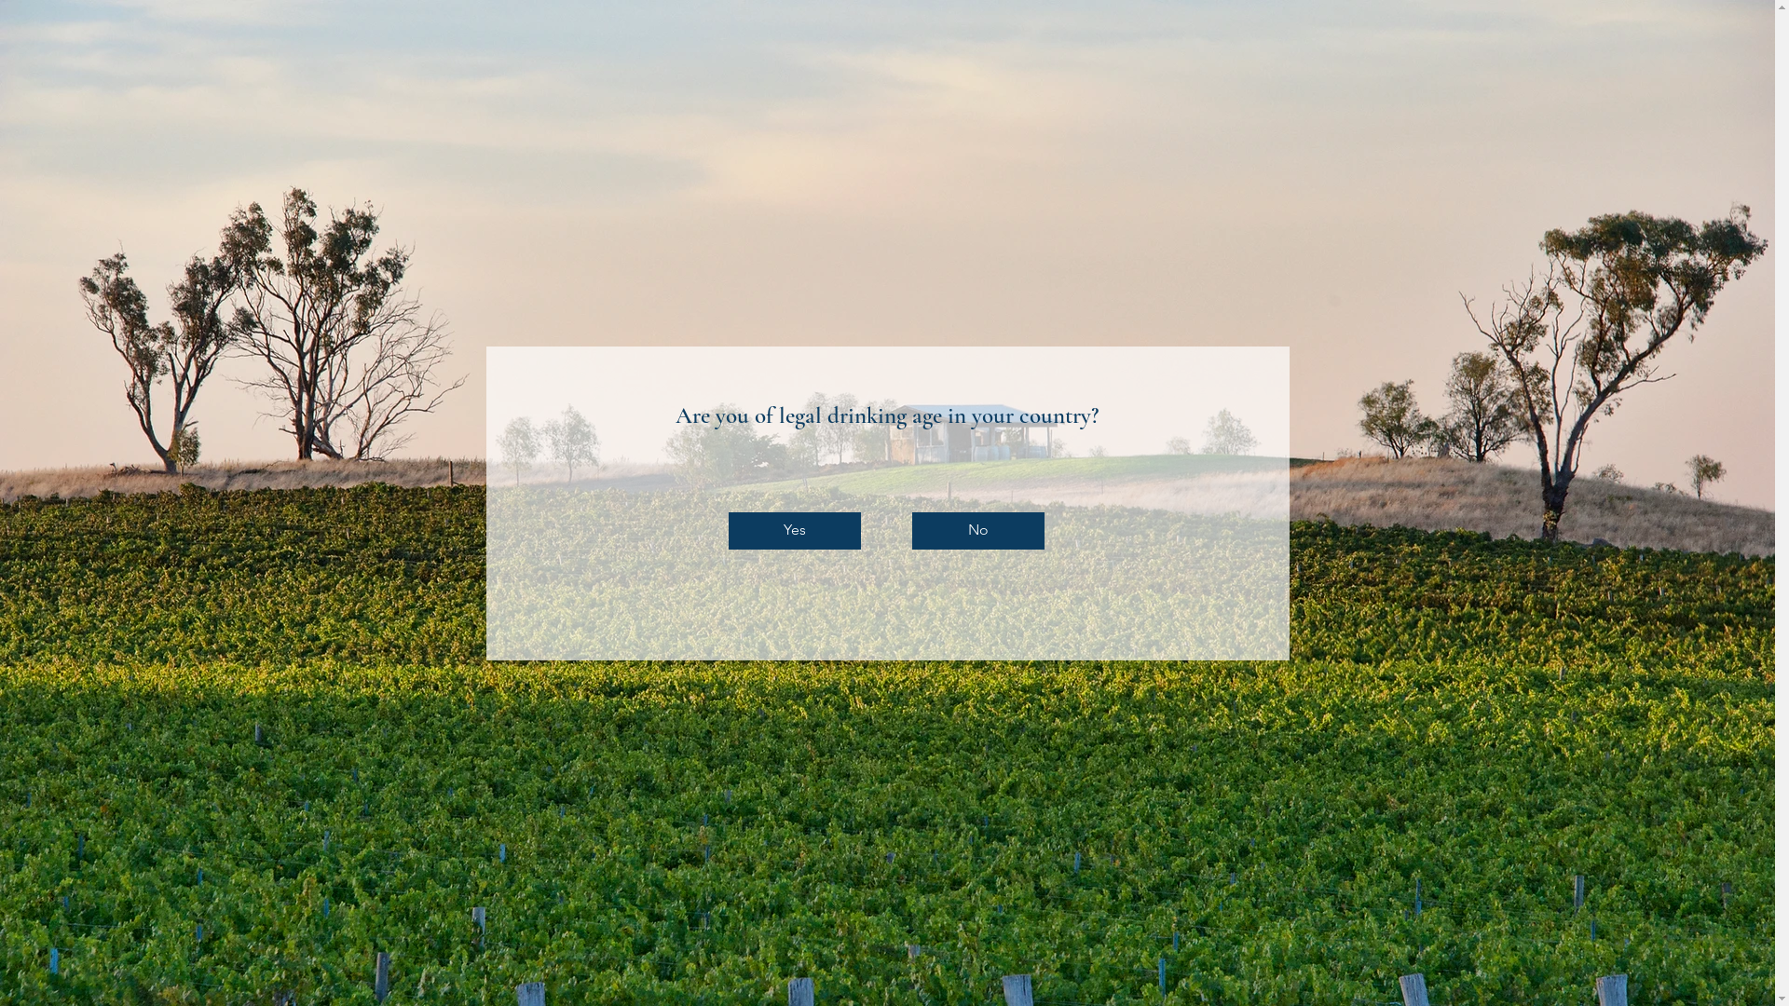  What do you see at coordinates (773, 103) in the screenshot?
I see `Shop` at bounding box center [773, 103].